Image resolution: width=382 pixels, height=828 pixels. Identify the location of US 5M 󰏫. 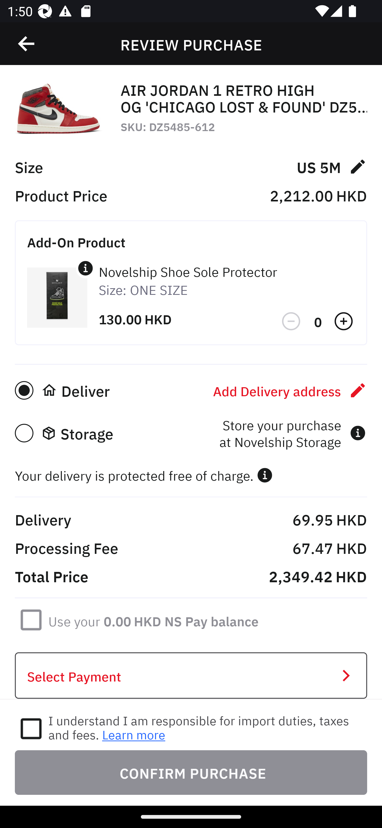
(332, 166).